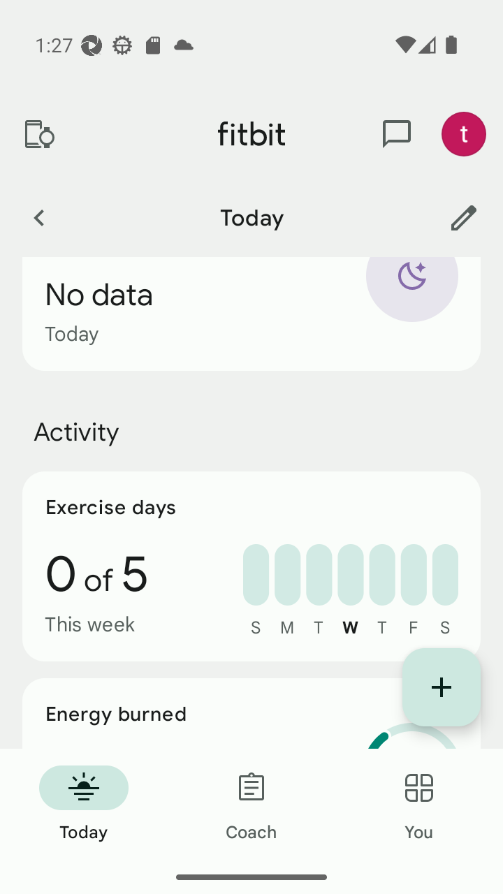  Describe the element at coordinates (442, 687) in the screenshot. I see `Display list of quick log entries` at that location.